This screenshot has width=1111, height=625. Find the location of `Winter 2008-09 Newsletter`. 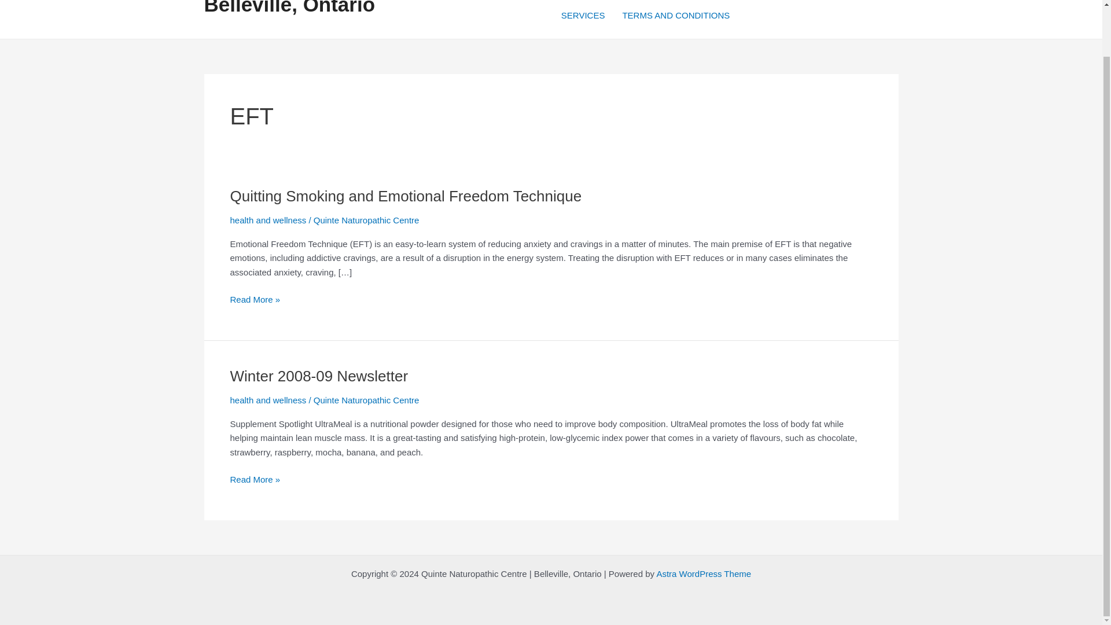

Winter 2008-09 Newsletter is located at coordinates (319, 376).